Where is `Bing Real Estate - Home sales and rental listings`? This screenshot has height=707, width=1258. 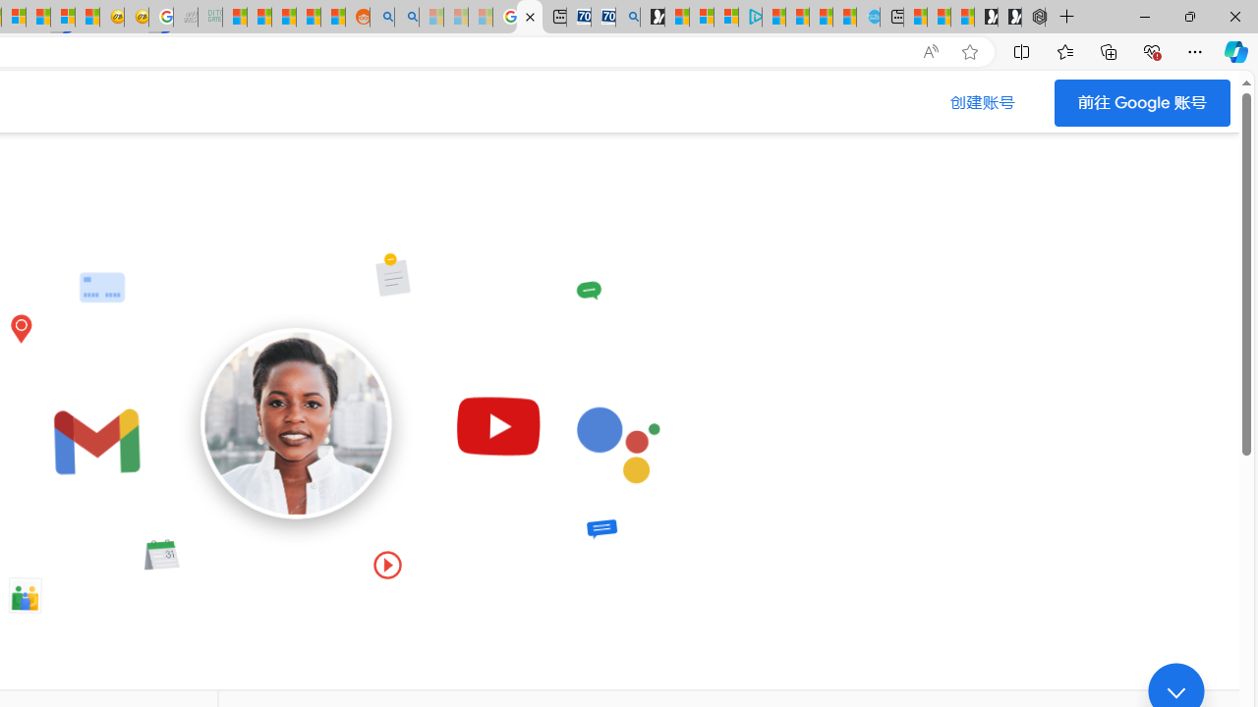 Bing Real Estate - Home sales and rental listings is located at coordinates (628, 18).